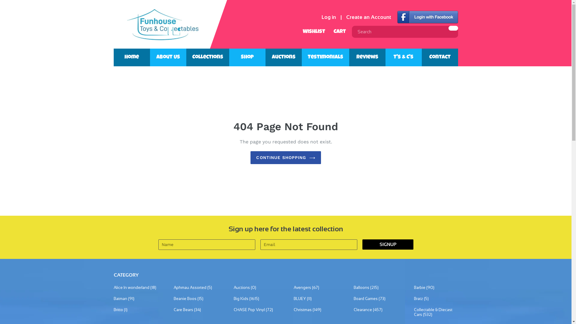 The width and height of the screenshot is (576, 324). I want to click on Alice In wonderland (18), so click(136, 288).